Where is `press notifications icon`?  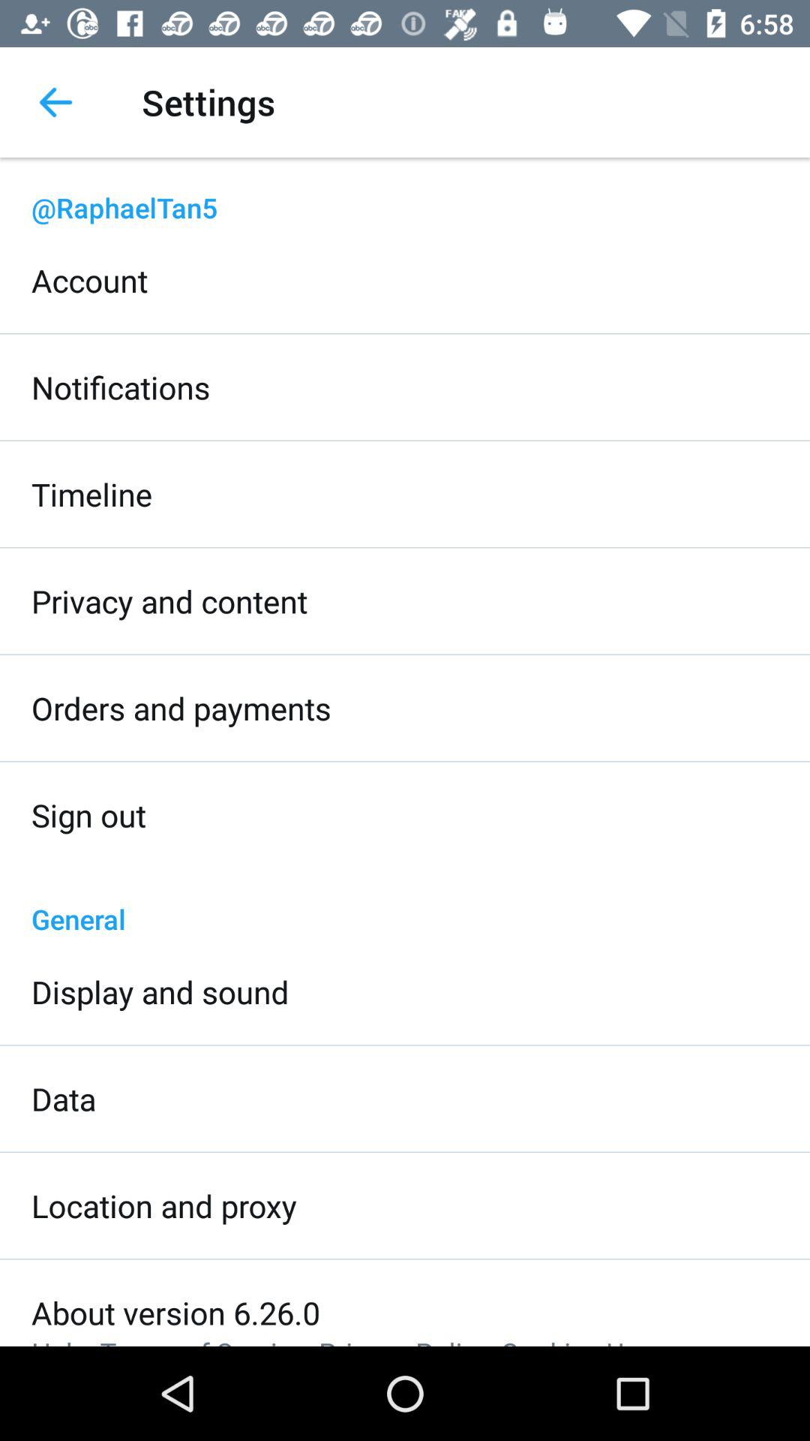
press notifications icon is located at coordinates (121, 387).